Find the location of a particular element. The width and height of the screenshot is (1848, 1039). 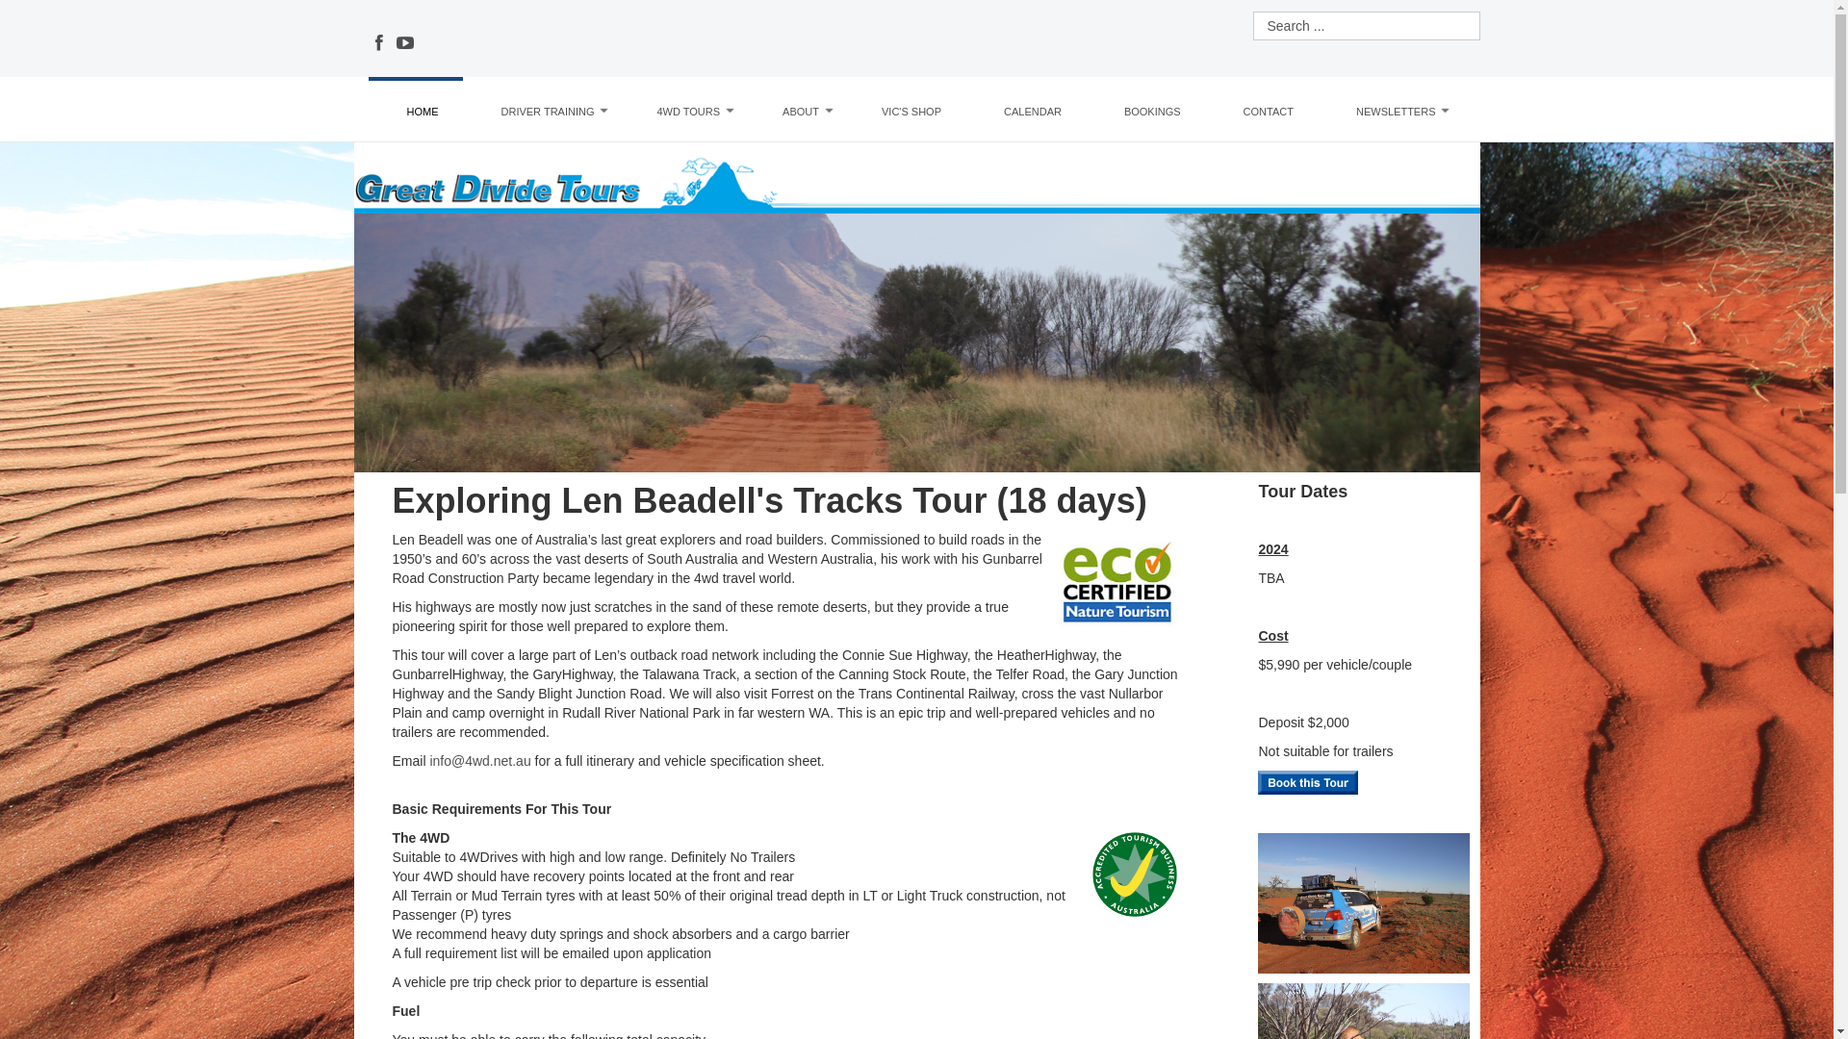

DRIVER TRAINING is located at coordinates (549, 112).